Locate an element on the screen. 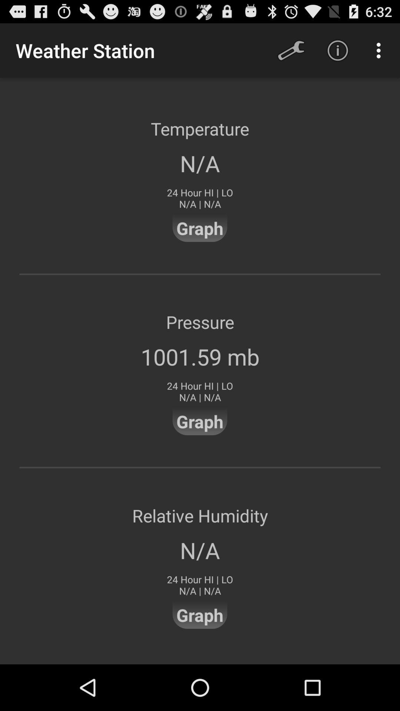  click on the settings icon beside weather station is located at coordinates (291, 50).